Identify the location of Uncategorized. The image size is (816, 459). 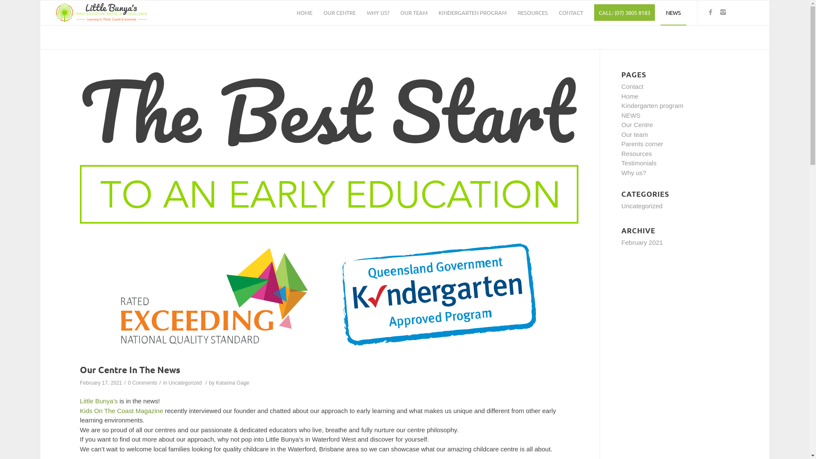
(642, 206).